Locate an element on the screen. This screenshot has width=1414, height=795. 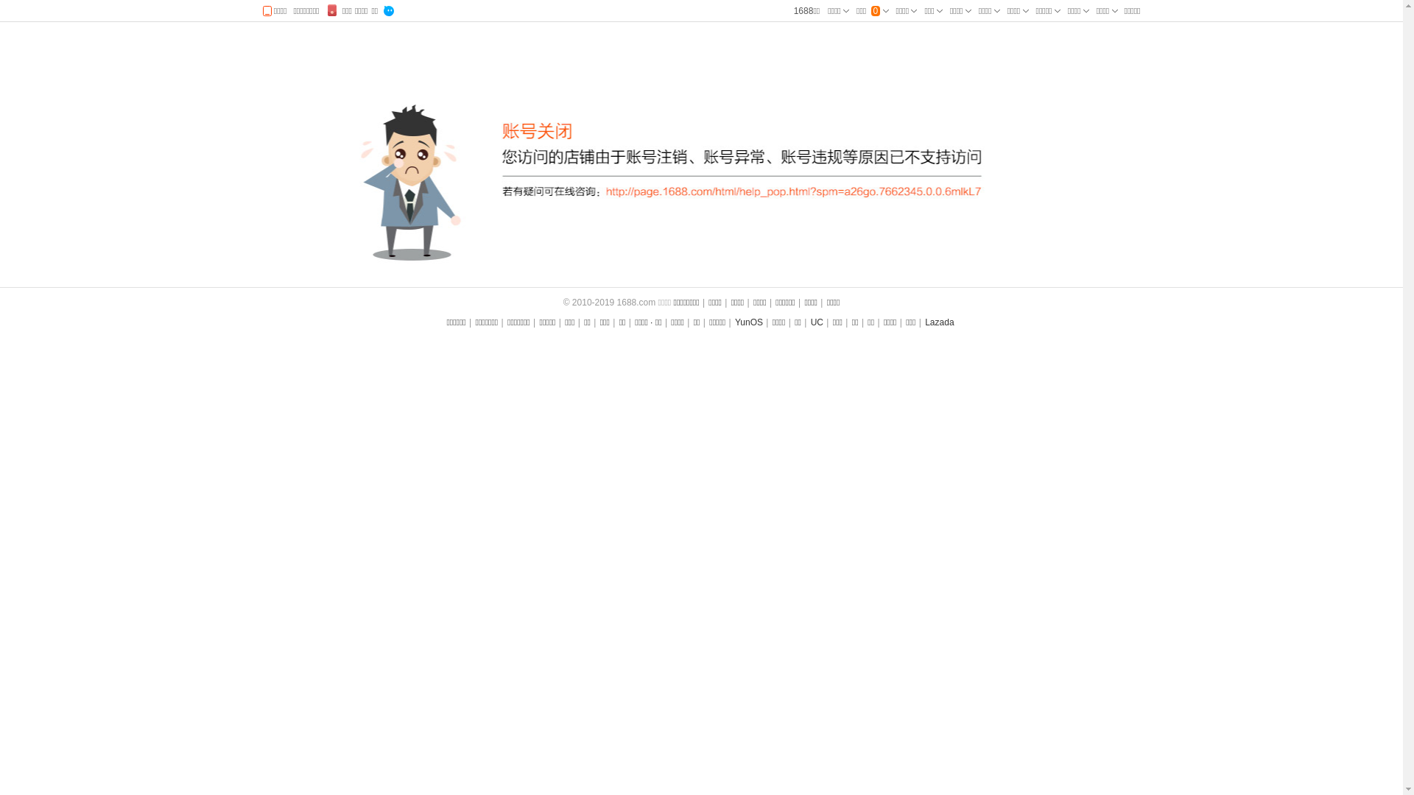
YunOS is located at coordinates (749, 322).